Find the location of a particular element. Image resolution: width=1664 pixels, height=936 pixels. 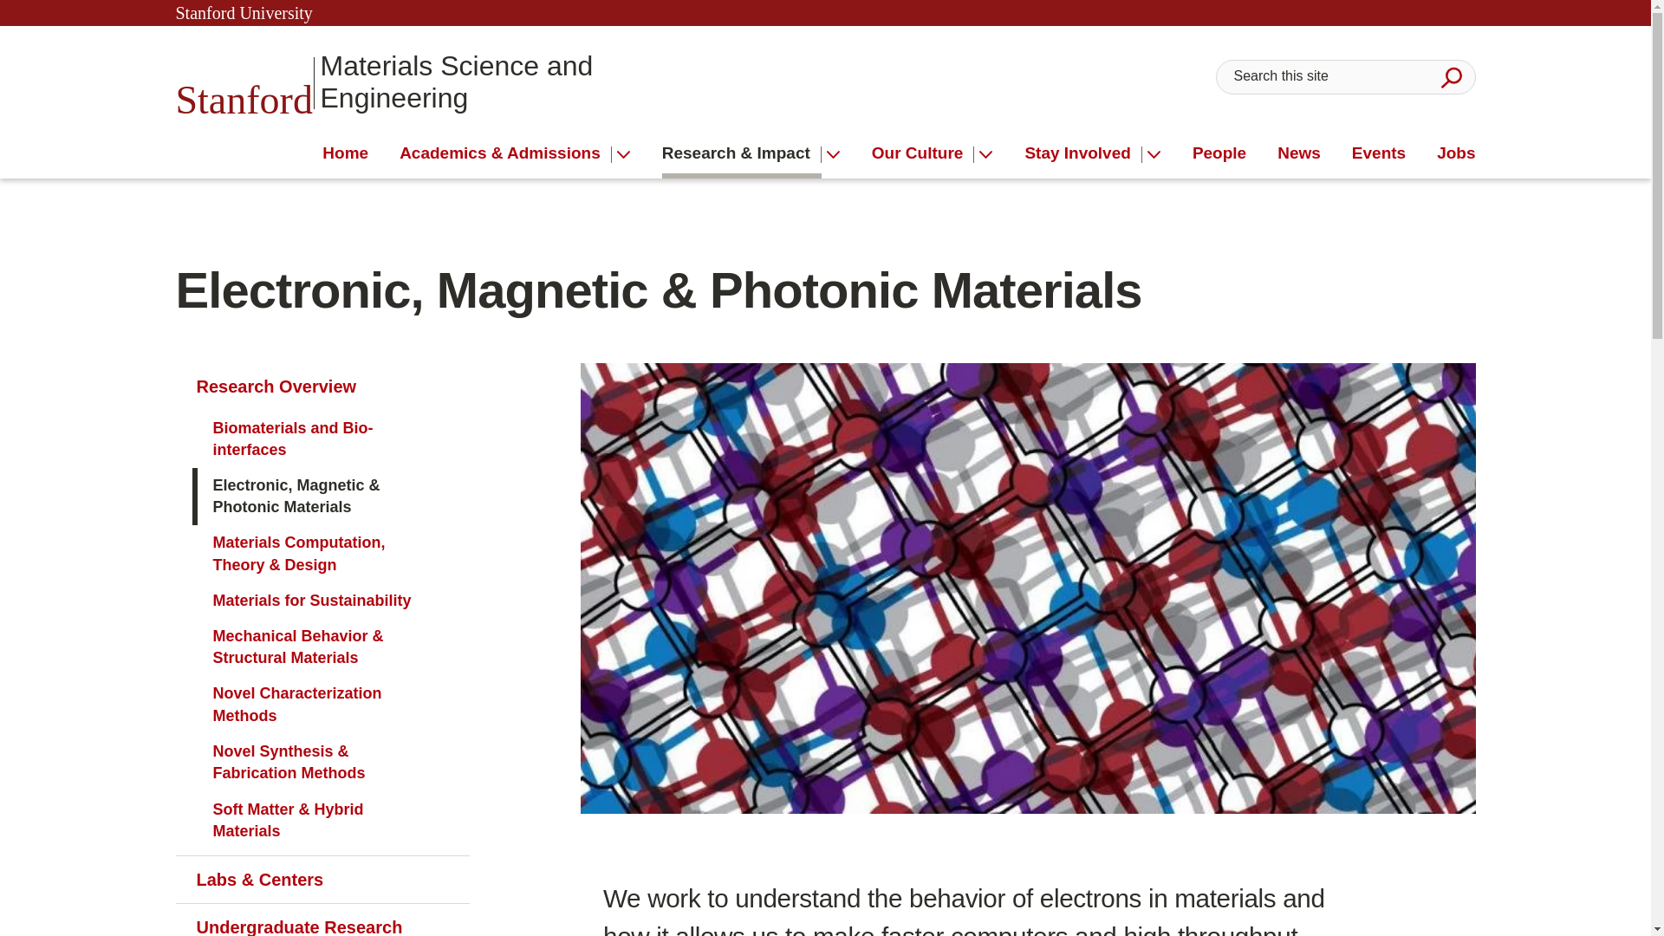

Link to MSE Events is located at coordinates (1378, 153).